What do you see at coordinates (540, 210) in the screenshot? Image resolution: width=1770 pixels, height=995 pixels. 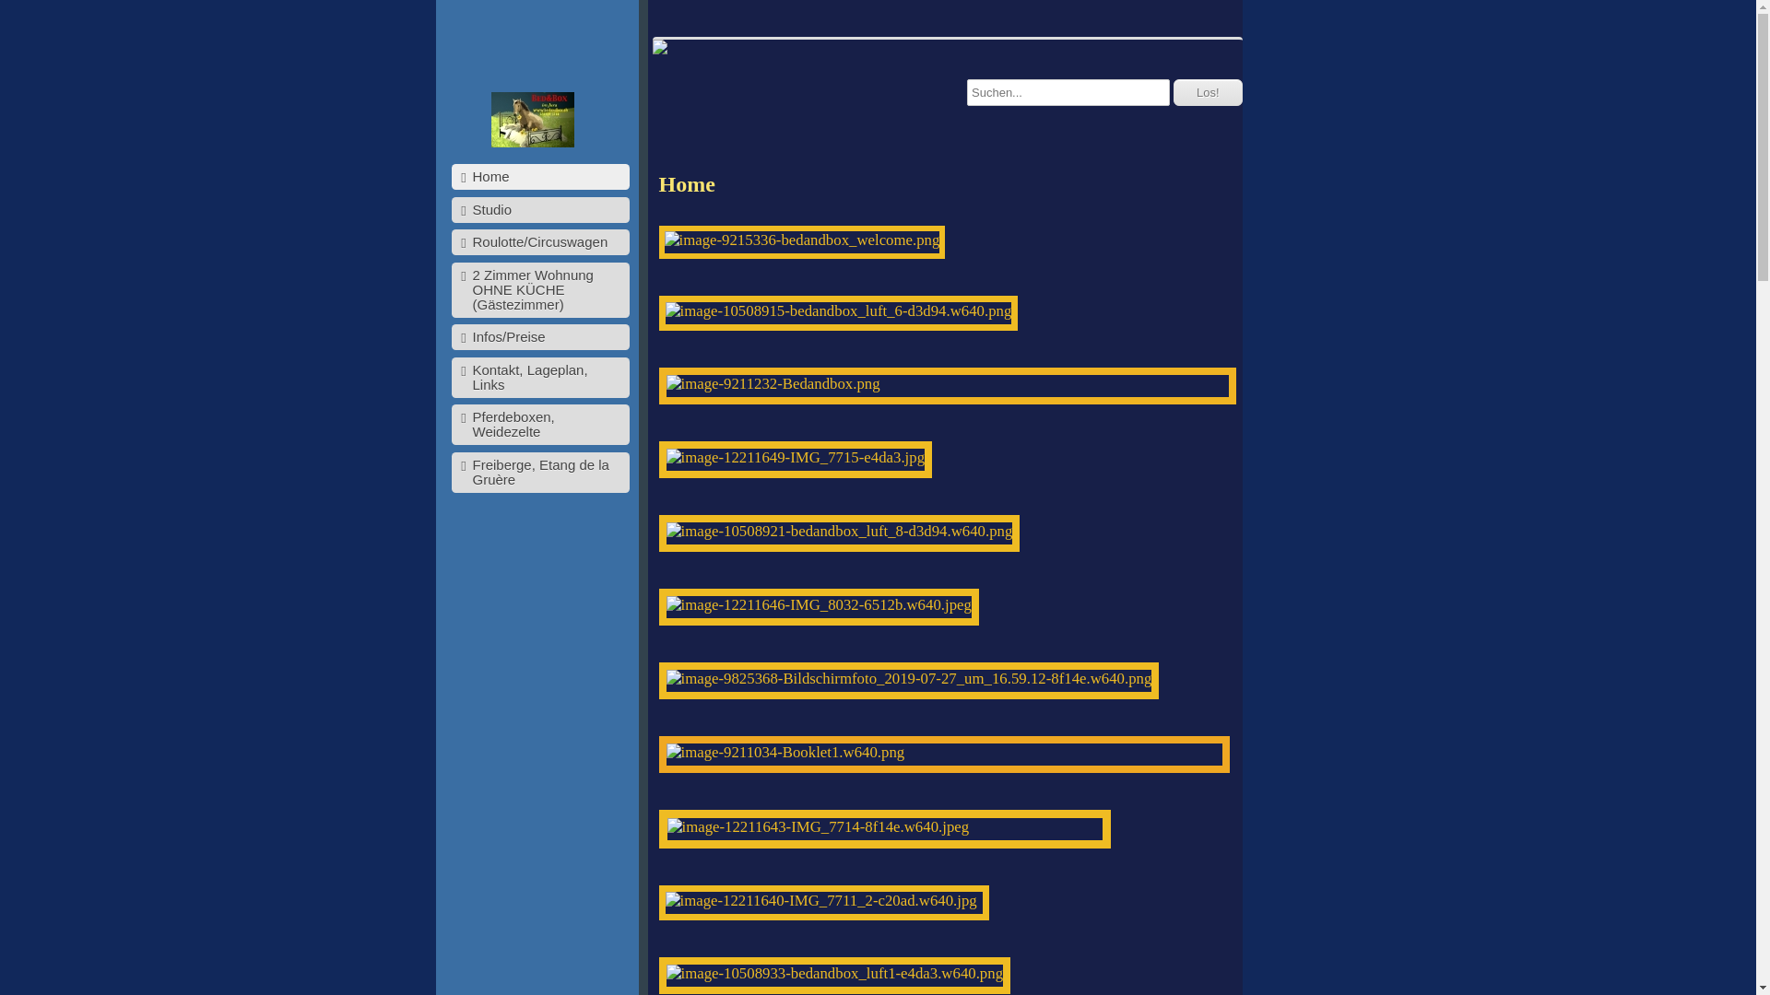 I see `Studio` at bounding box center [540, 210].